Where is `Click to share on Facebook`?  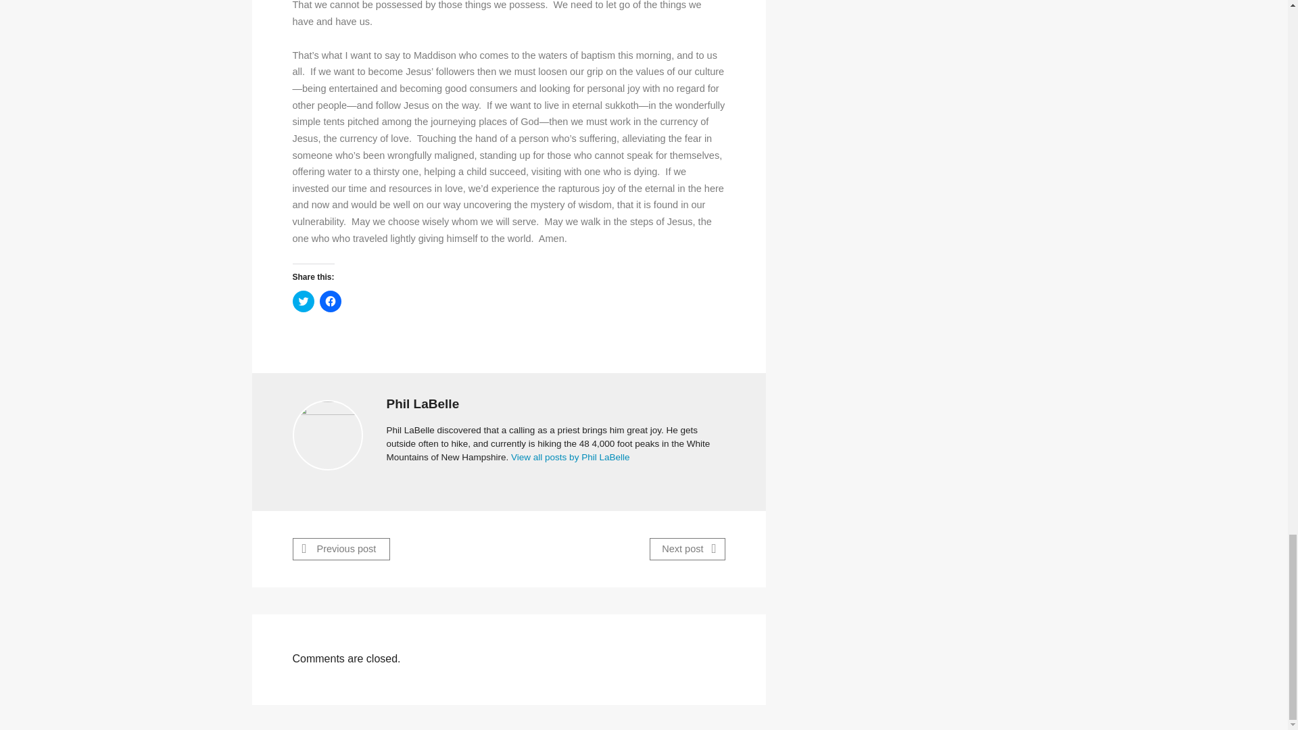 Click to share on Facebook is located at coordinates (330, 301).